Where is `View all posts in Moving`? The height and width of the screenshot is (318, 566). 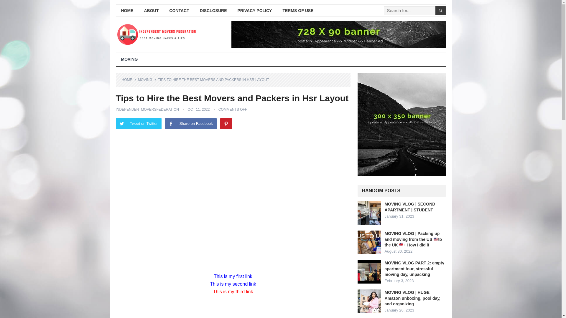
View all posts in Moving is located at coordinates (147, 79).